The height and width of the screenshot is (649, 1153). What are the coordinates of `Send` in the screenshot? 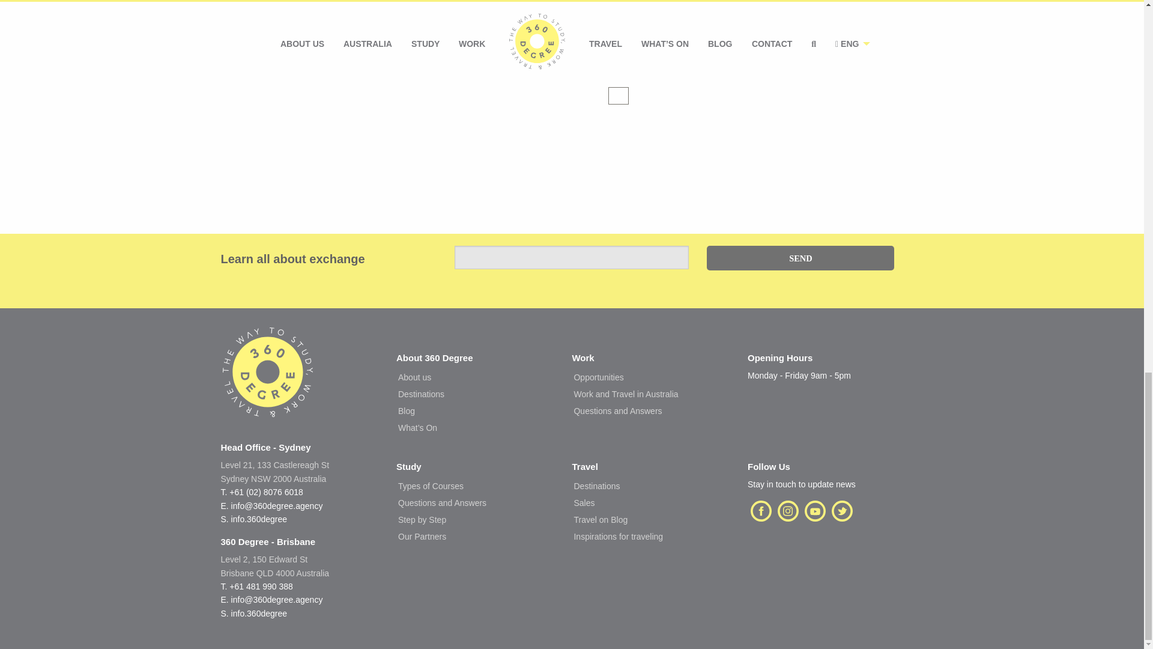 It's located at (761, 511).